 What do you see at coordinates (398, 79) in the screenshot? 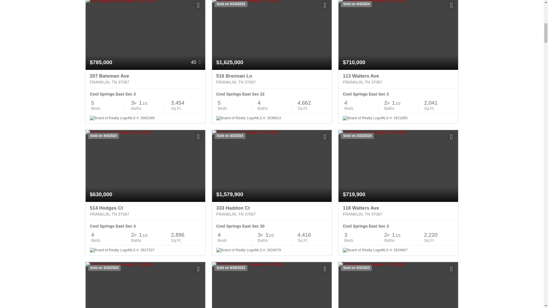
I see `113 Walters Ave Franklin,  TN 37067` at bounding box center [398, 79].